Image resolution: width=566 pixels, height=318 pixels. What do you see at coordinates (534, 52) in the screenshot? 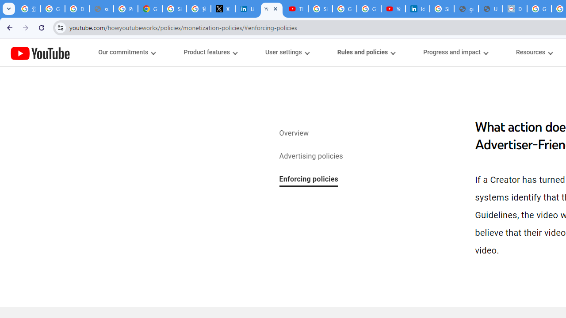
I see `Resources menupopup` at bounding box center [534, 52].